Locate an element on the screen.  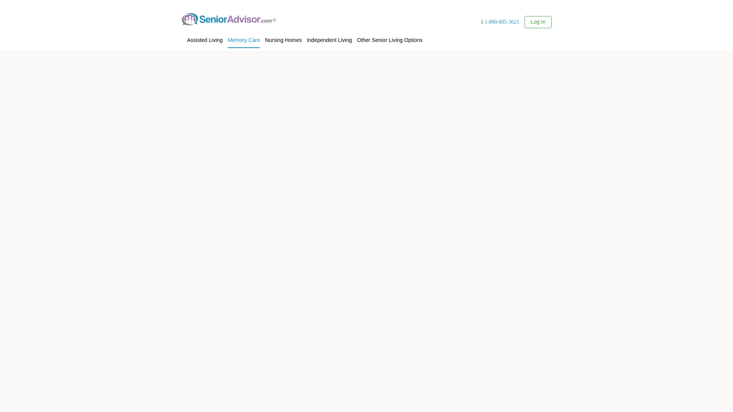
Memory Care is located at coordinates (538, 21).